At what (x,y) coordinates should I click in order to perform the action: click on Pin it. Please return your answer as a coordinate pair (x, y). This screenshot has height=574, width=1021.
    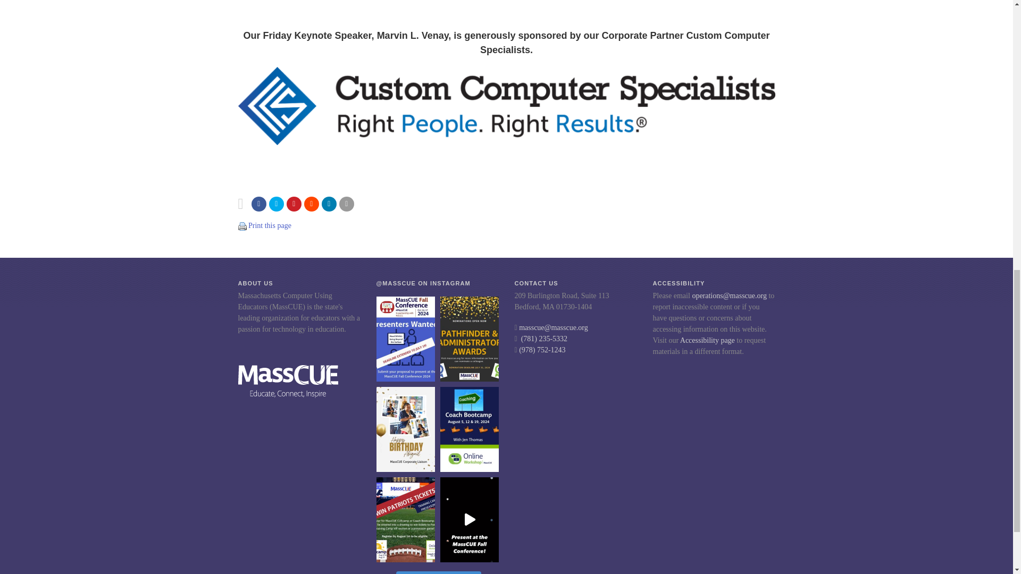
    Looking at the image, I should click on (294, 204).